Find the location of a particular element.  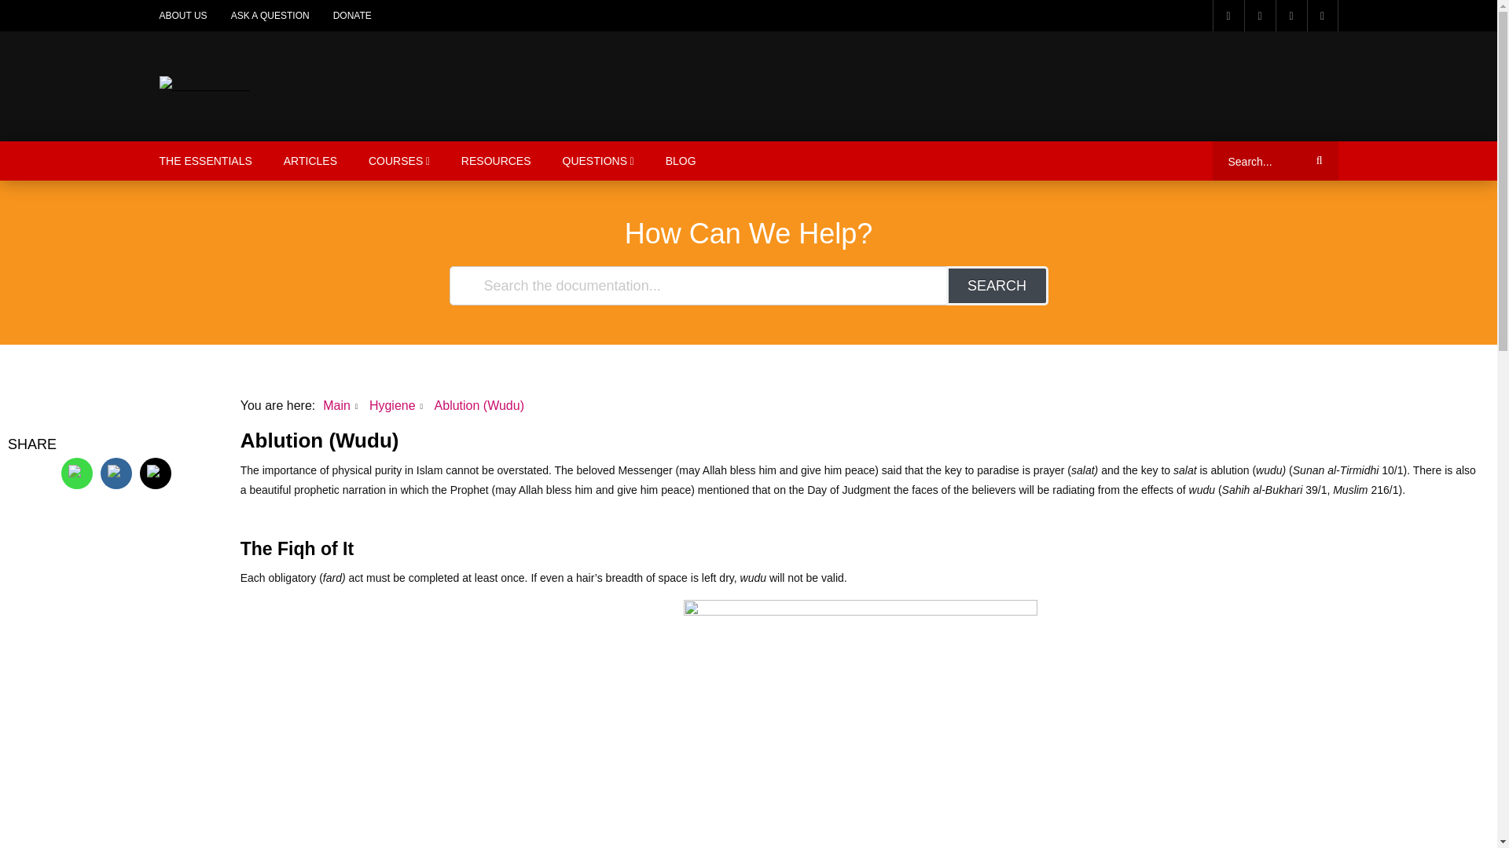

WhatsApp is located at coordinates (77, 473).